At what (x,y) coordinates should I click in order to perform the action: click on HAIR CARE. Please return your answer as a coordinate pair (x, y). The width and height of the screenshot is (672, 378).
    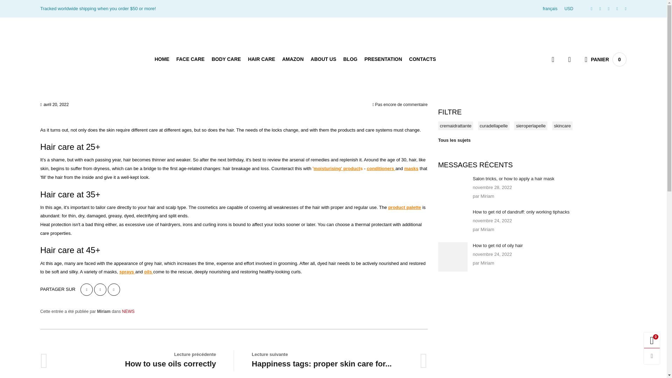
    Looking at the image, I should click on (261, 59).